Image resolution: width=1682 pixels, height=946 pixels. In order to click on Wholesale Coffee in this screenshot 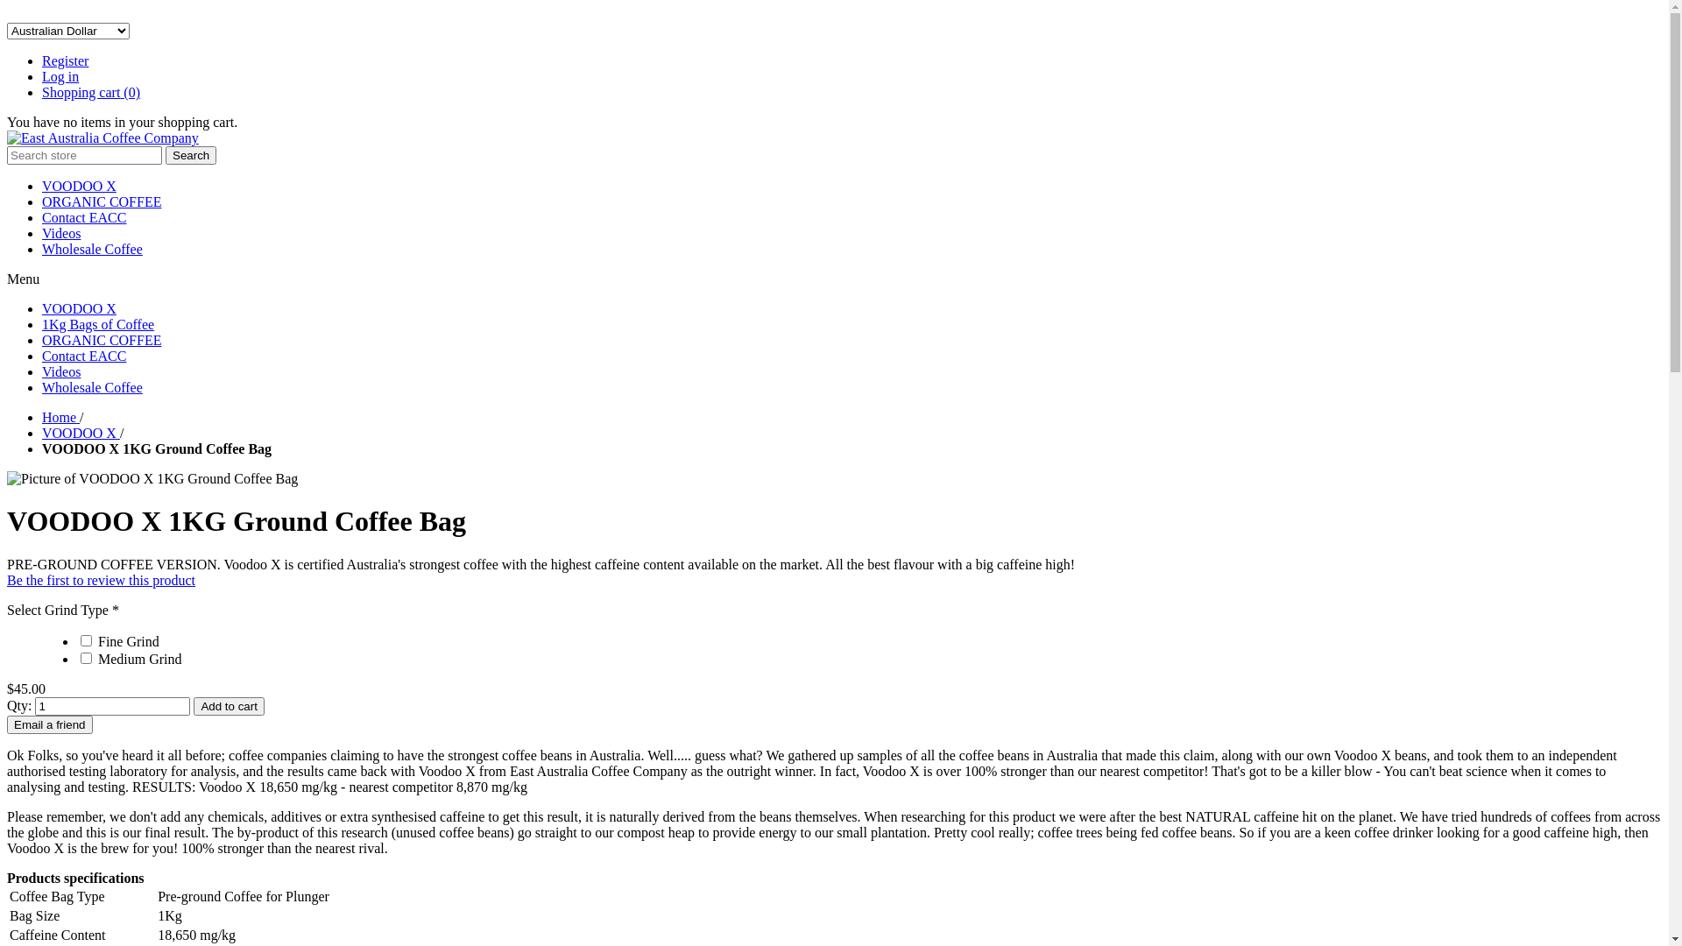, I will do `click(93, 387)`.